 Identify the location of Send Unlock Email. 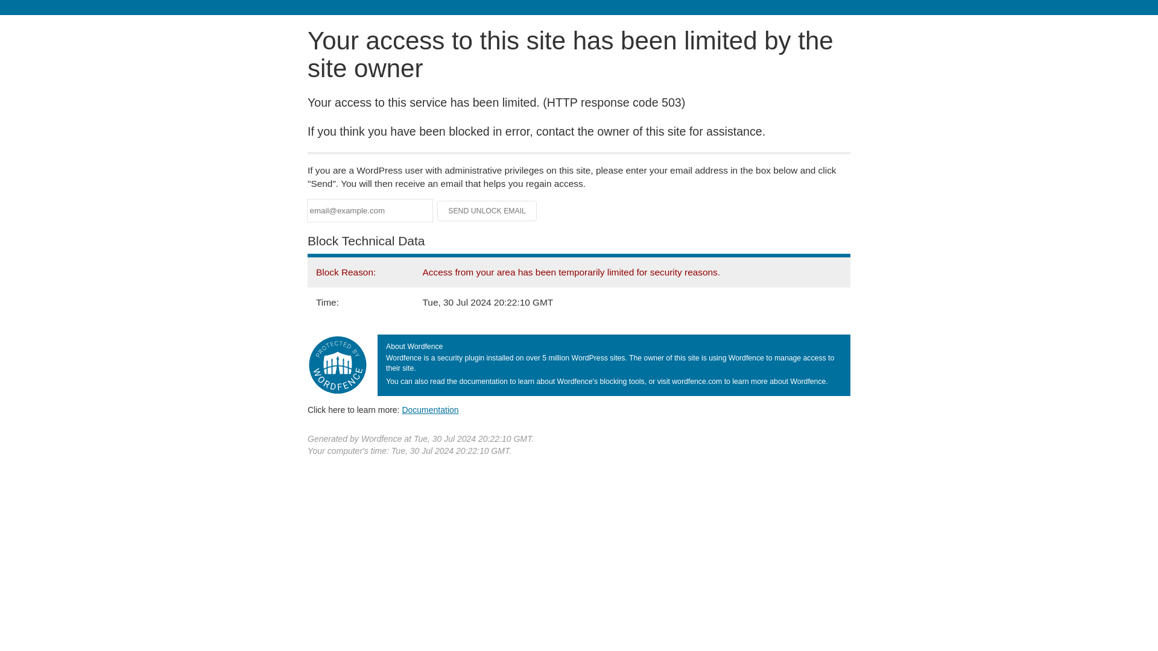
(487, 211).